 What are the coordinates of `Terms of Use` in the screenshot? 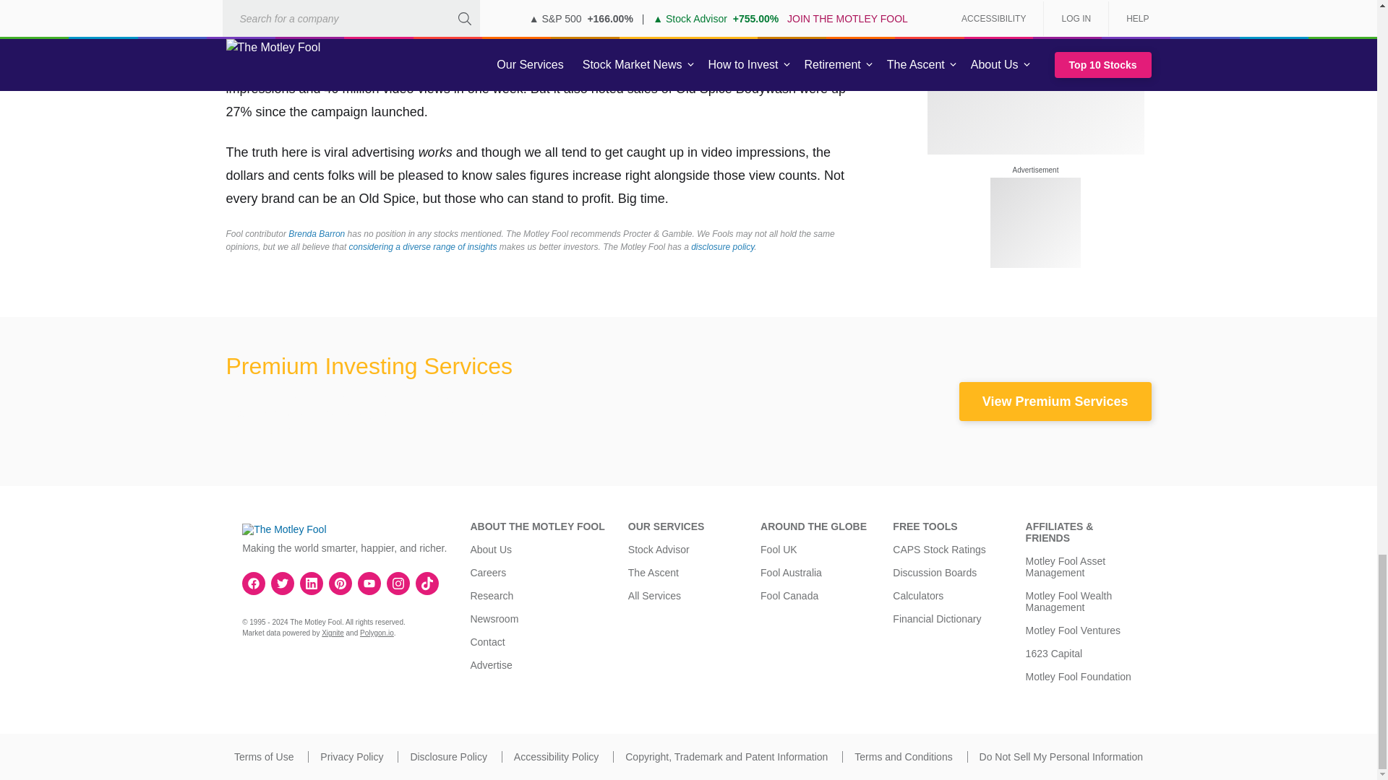 It's located at (263, 757).